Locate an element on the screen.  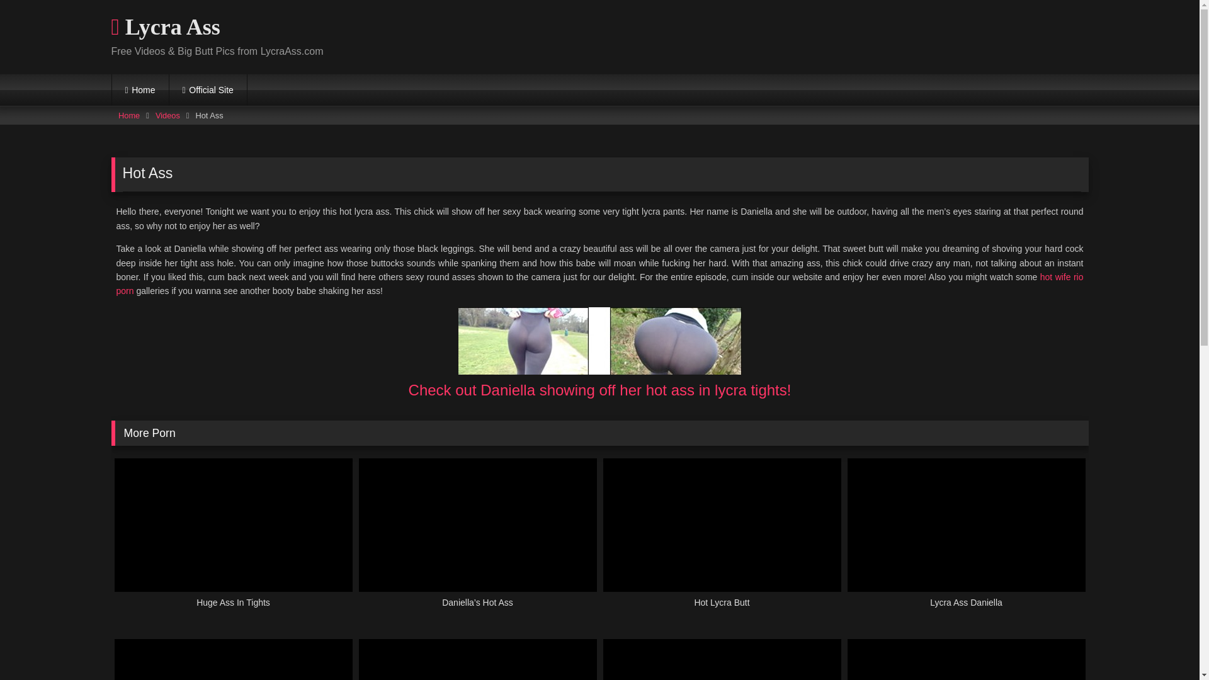
Lycra Ass is located at coordinates (165, 27).